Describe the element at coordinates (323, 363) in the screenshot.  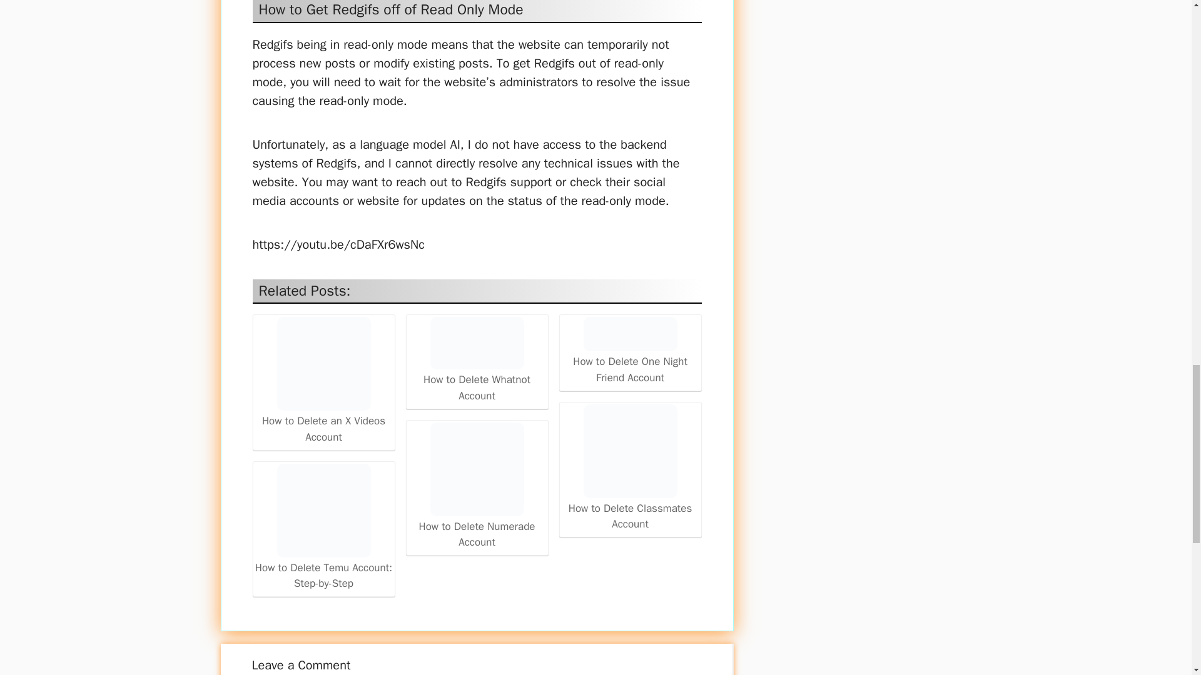
I see `How to Delete an X Videos Account` at that location.